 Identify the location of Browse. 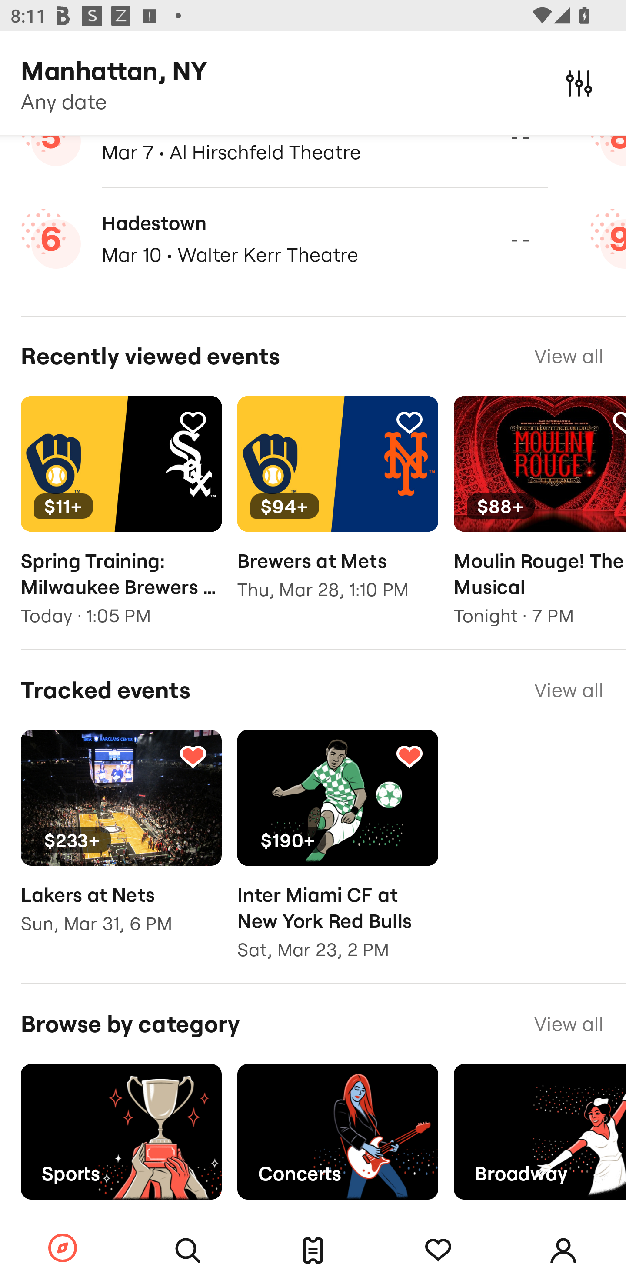
(63, 1249).